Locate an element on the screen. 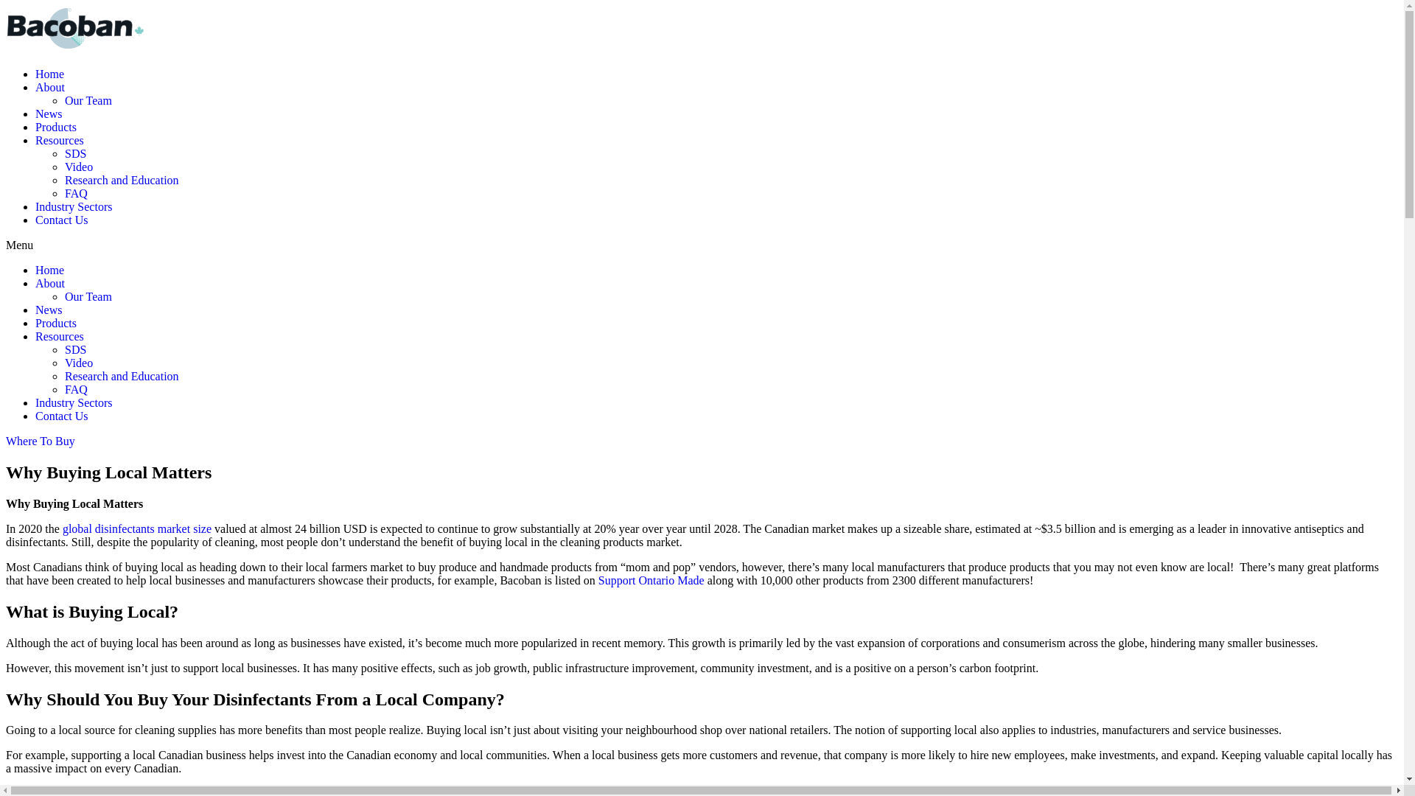  Home is located at coordinates (50, 74).